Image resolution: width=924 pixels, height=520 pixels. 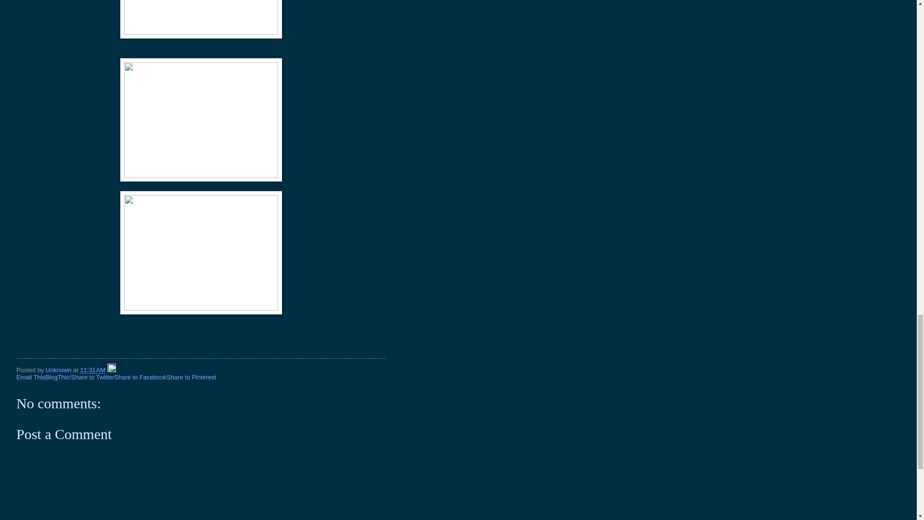 I want to click on permanent link, so click(x=92, y=370).